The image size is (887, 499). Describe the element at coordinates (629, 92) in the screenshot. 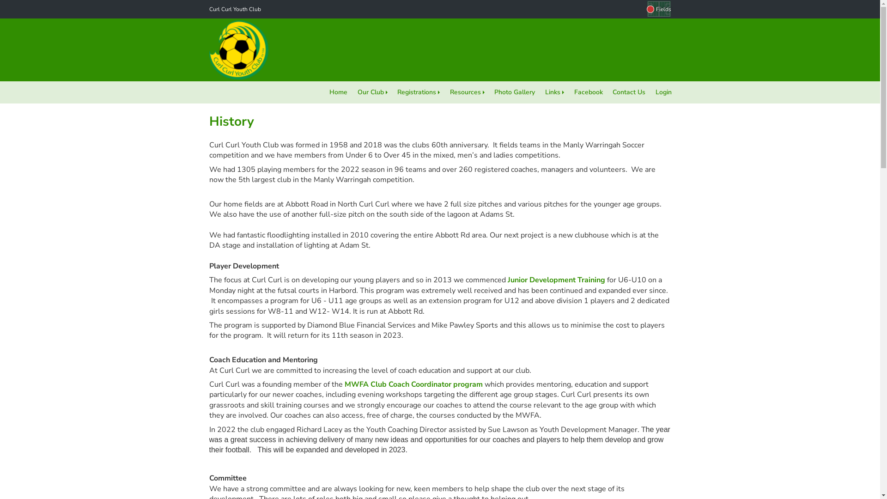

I see `Contact Us` at that location.